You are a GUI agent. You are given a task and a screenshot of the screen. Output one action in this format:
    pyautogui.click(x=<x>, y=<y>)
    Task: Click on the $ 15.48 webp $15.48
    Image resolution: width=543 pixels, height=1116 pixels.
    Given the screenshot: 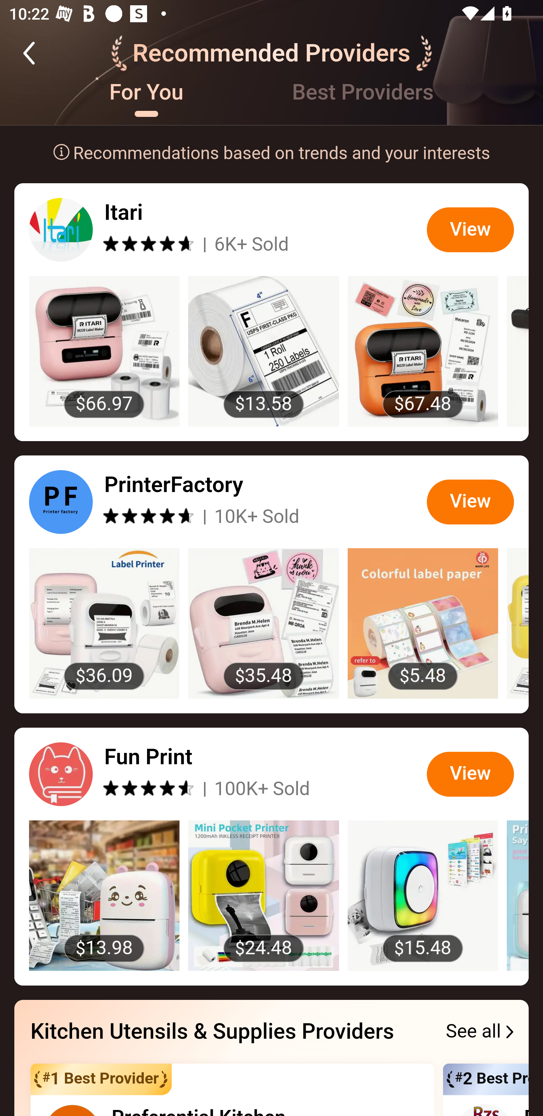 What is the action you would take?
    pyautogui.click(x=423, y=896)
    